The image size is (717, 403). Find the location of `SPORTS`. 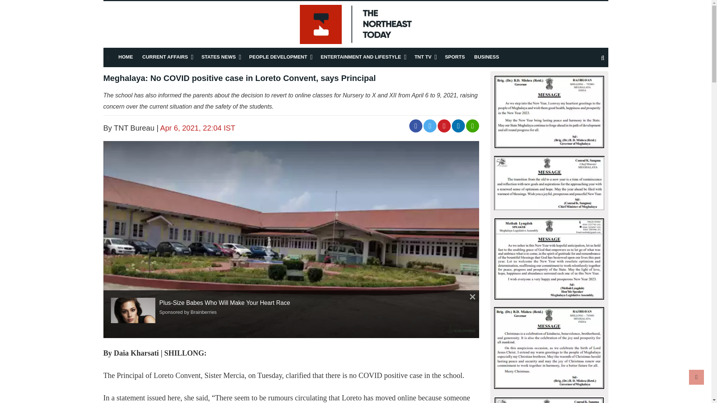

SPORTS is located at coordinates (454, 57).